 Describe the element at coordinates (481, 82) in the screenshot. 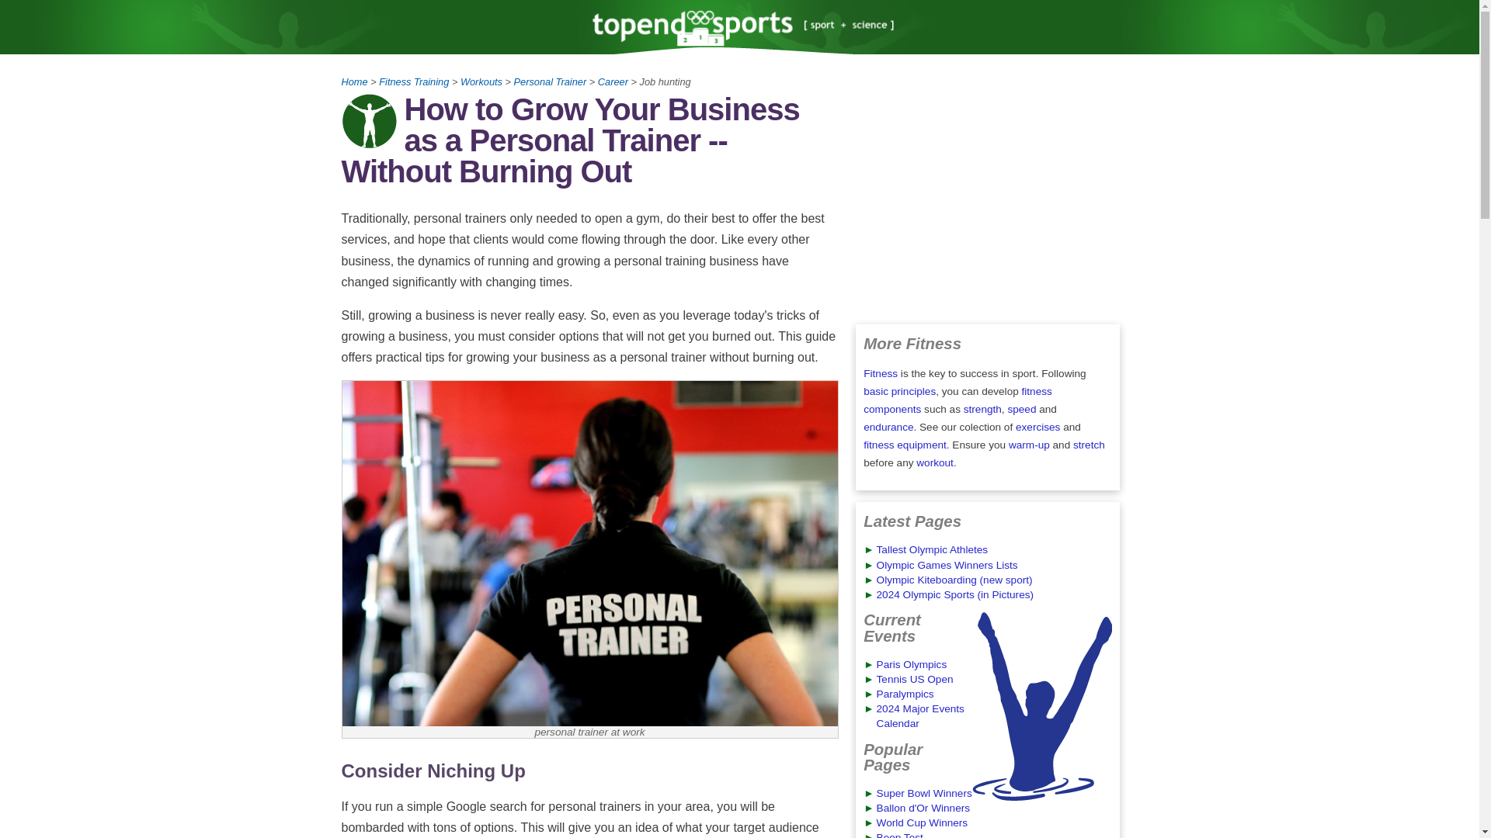

I see `Workouts` at that location.